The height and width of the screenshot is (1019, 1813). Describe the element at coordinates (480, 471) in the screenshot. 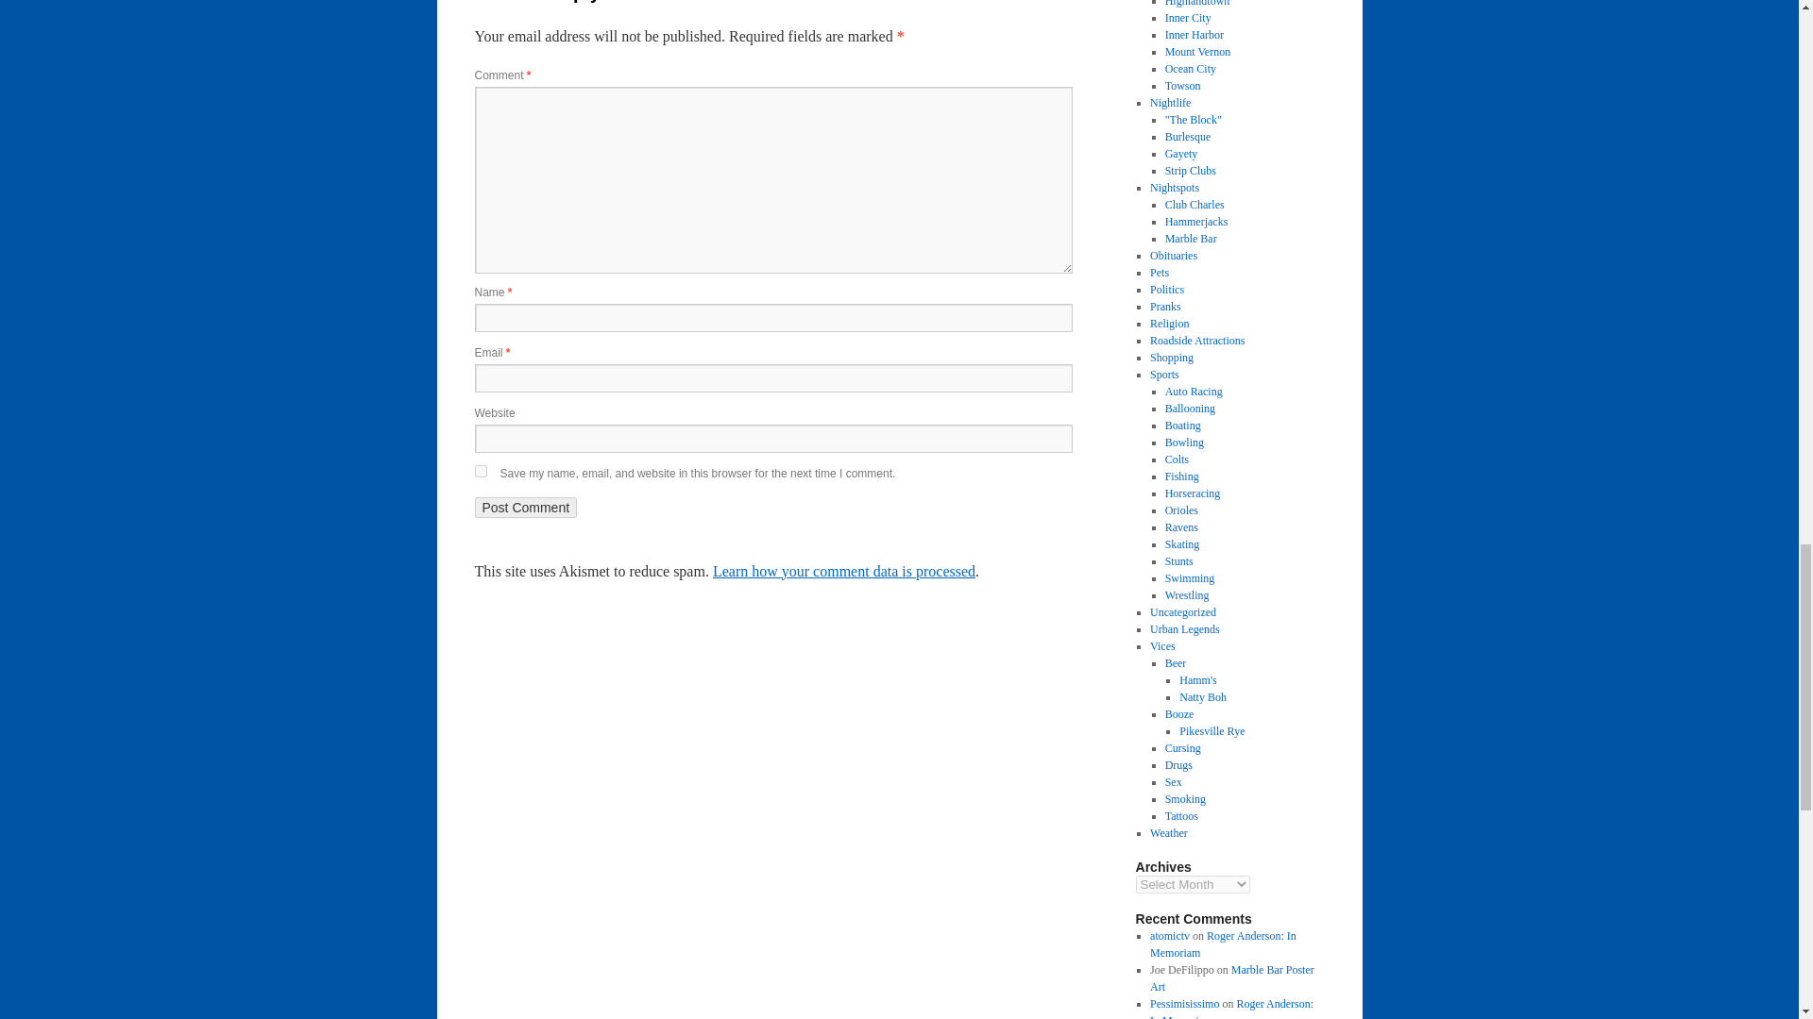

I see `yes` at that location.